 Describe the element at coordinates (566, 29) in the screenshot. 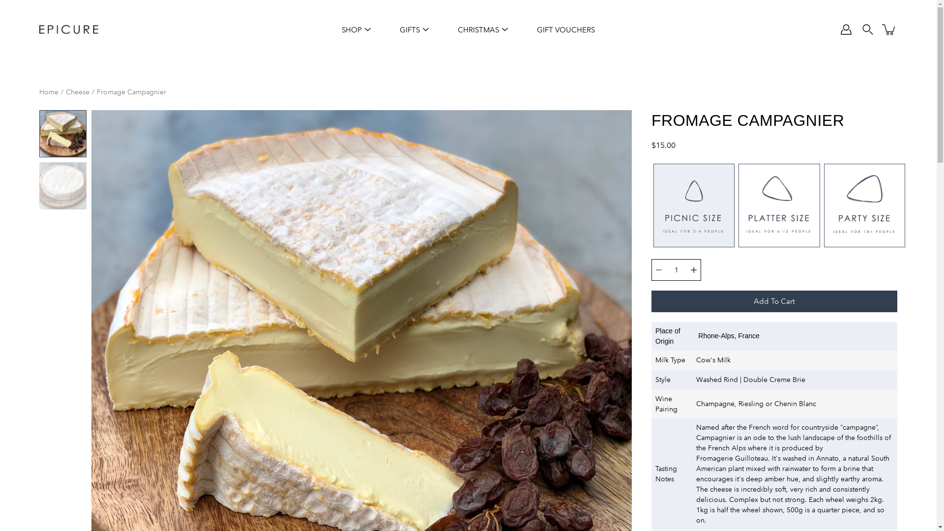

I see `GIFT VOUCHERS` at that location.